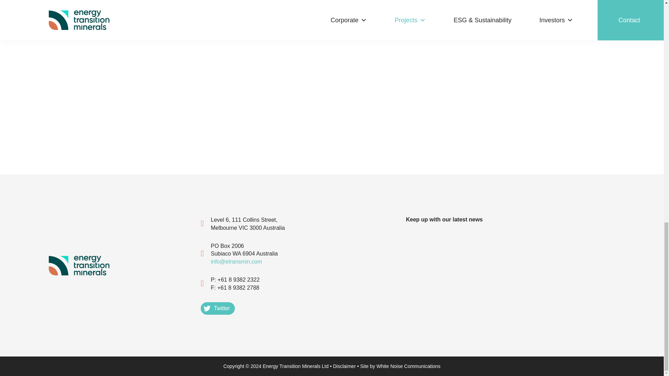 Image resolution: width=669 pixels, height=376 pixels. What do you see at coordinates (344, 366) in the screenshot?
I see `Disclaimer` at bounding box center [344, 366].